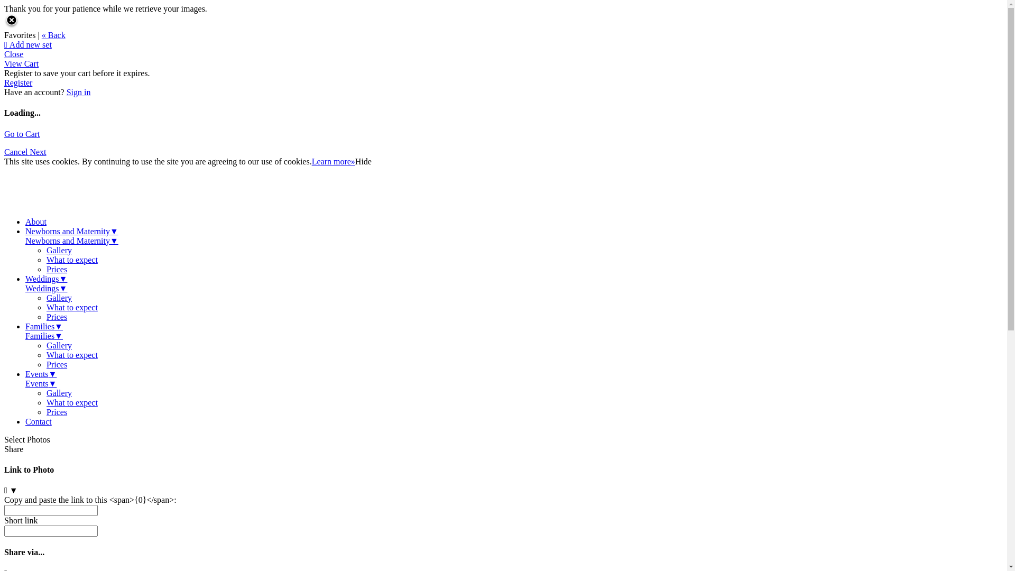 The width and height of the screenshot is (1015, 571). Describe the element at coordinates (14, 54) in the screenshot. I see `Close` at that location.